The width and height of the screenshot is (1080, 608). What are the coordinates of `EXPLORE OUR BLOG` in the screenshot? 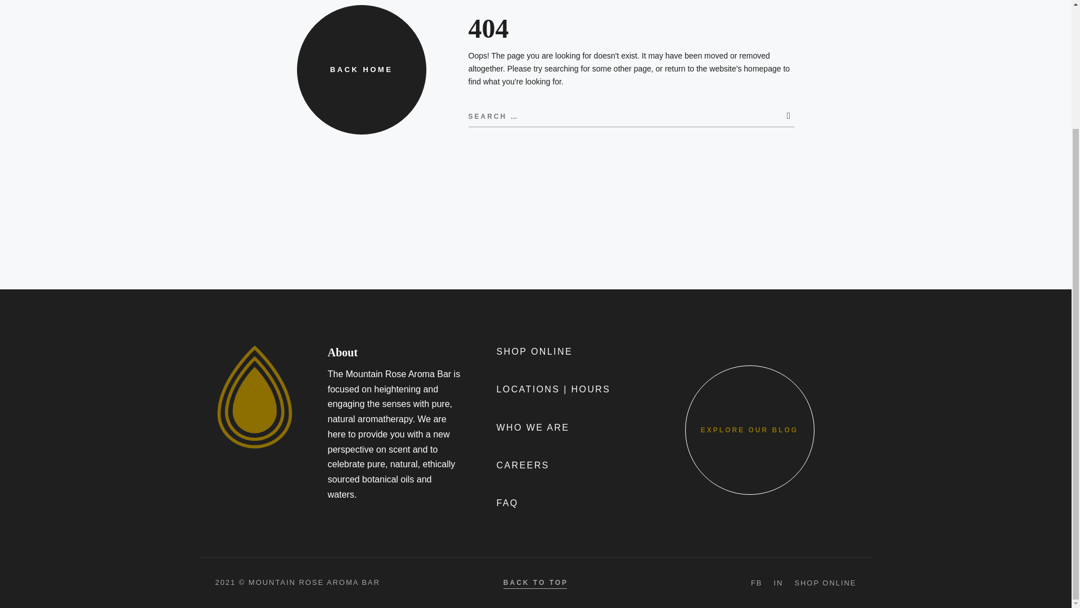 It's located at (749, 430).